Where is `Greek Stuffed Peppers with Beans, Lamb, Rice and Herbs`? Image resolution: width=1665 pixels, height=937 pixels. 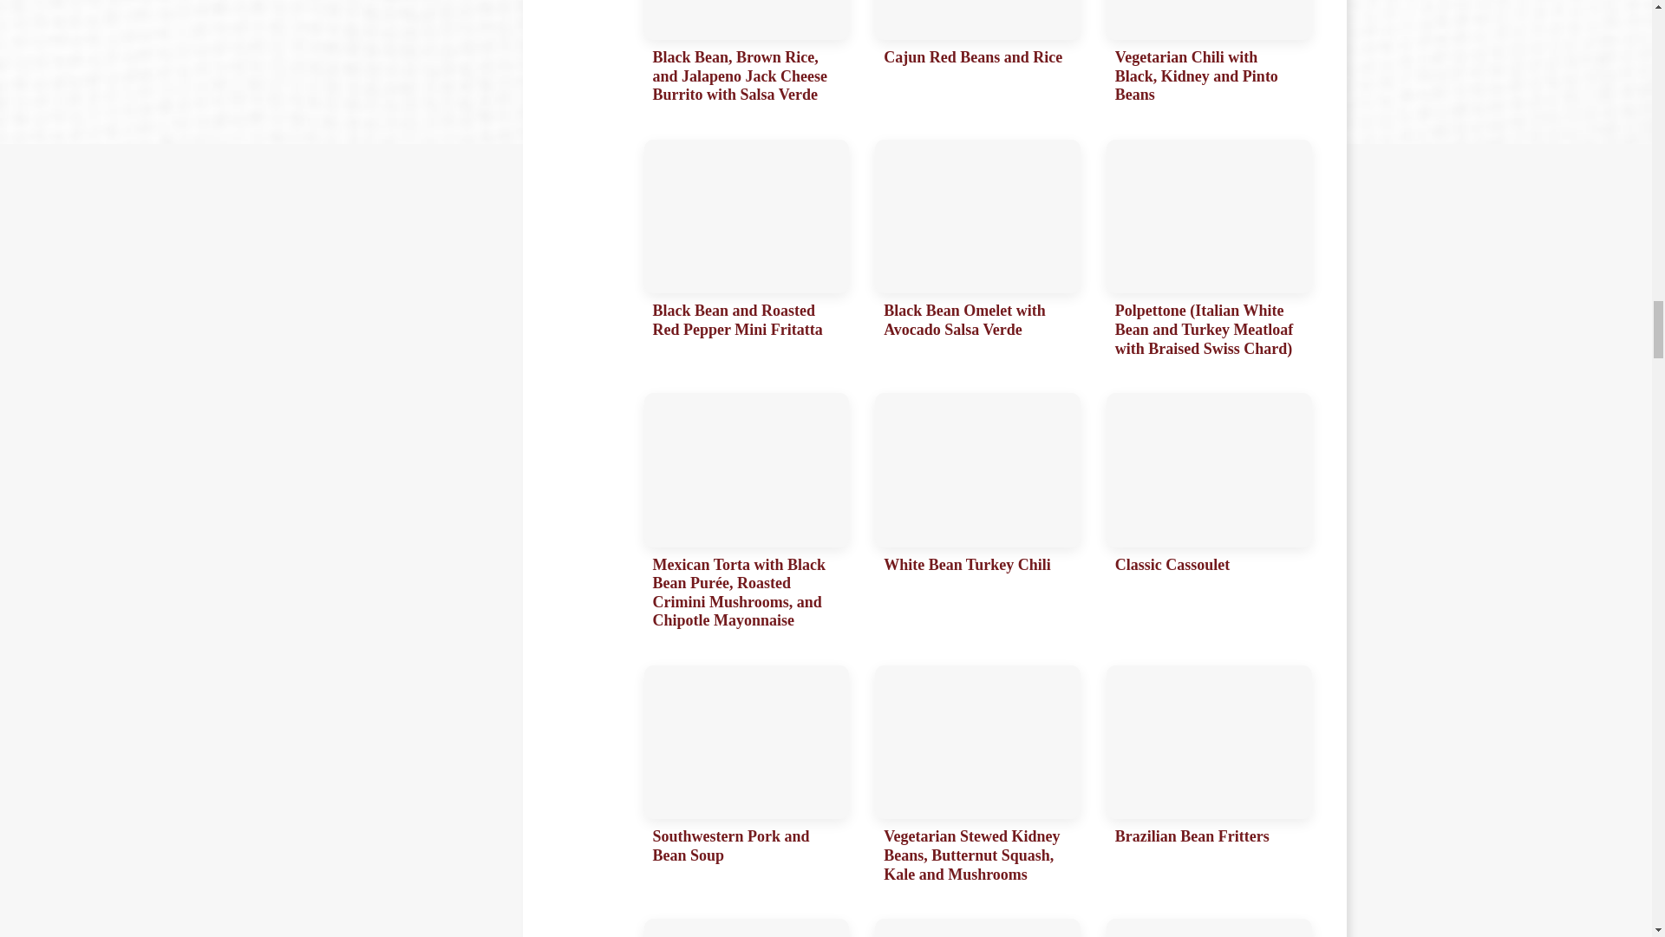
Greek Stuffed Peppers with Beans, Lamb, Rice and Herbs is located at coordinates (978, 928).